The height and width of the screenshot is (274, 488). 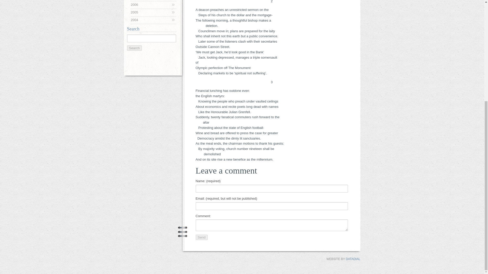 I want to click on 2006, so click(x=153, y=5).